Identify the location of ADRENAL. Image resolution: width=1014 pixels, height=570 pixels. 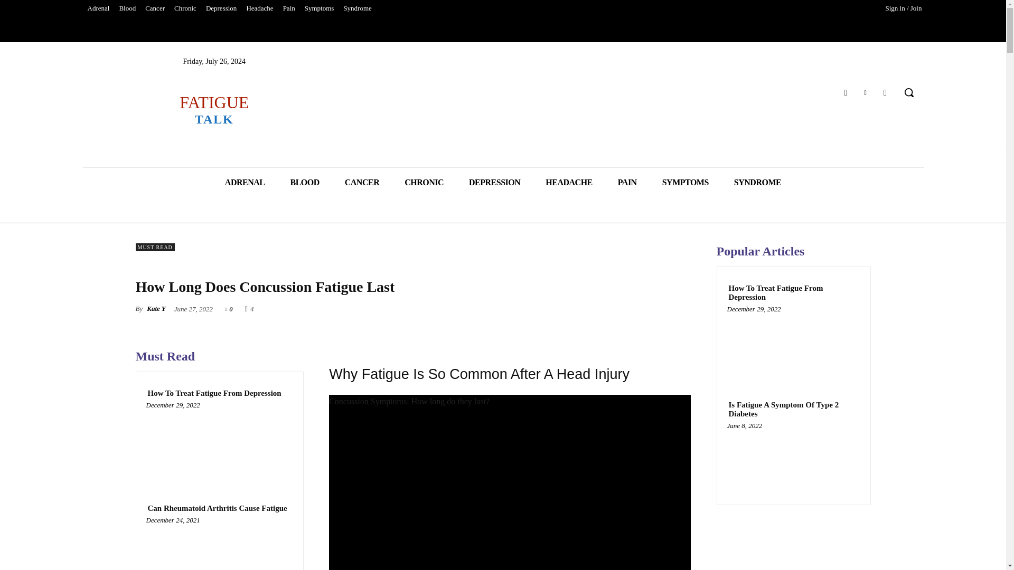
(245, 182).